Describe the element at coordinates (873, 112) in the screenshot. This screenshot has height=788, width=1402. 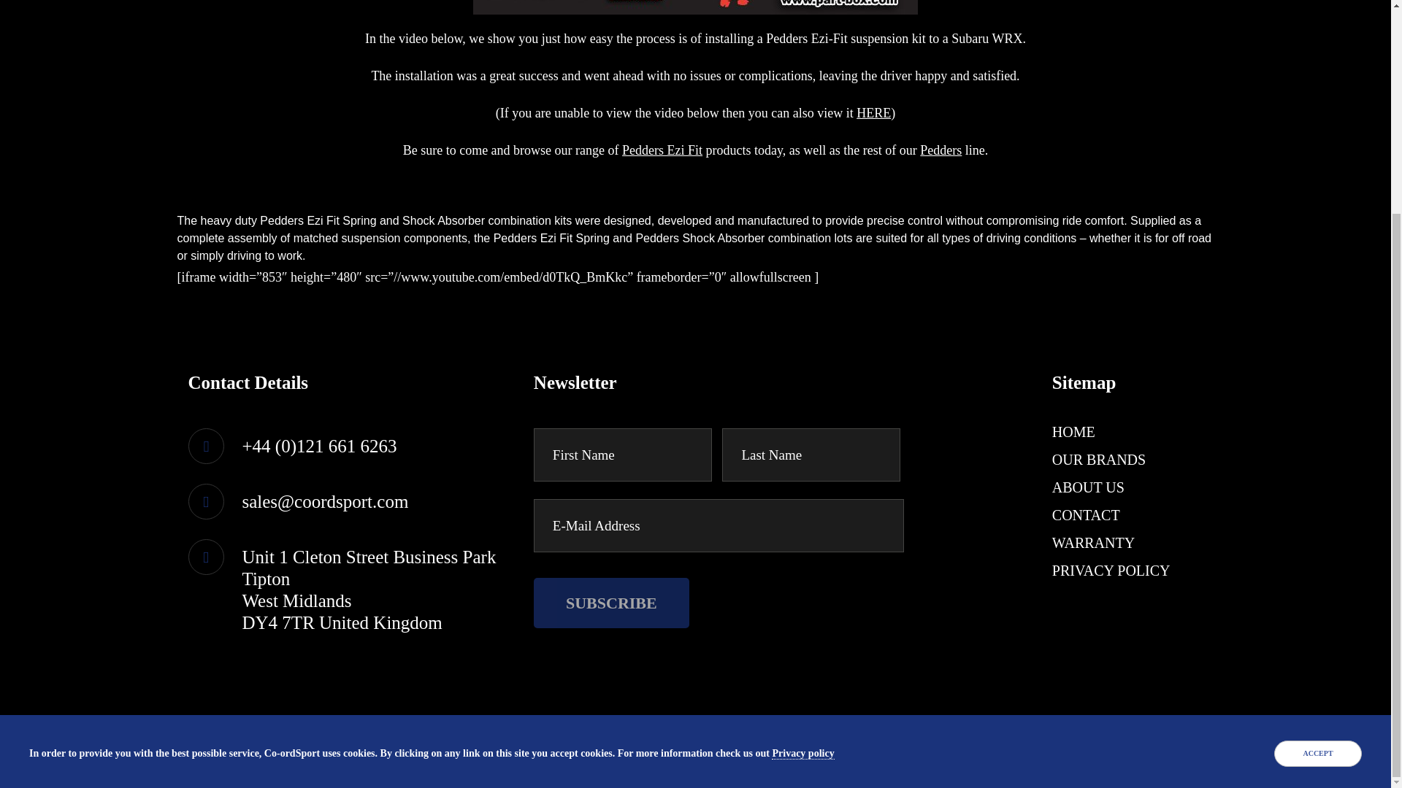
I see `HERE` at that location.